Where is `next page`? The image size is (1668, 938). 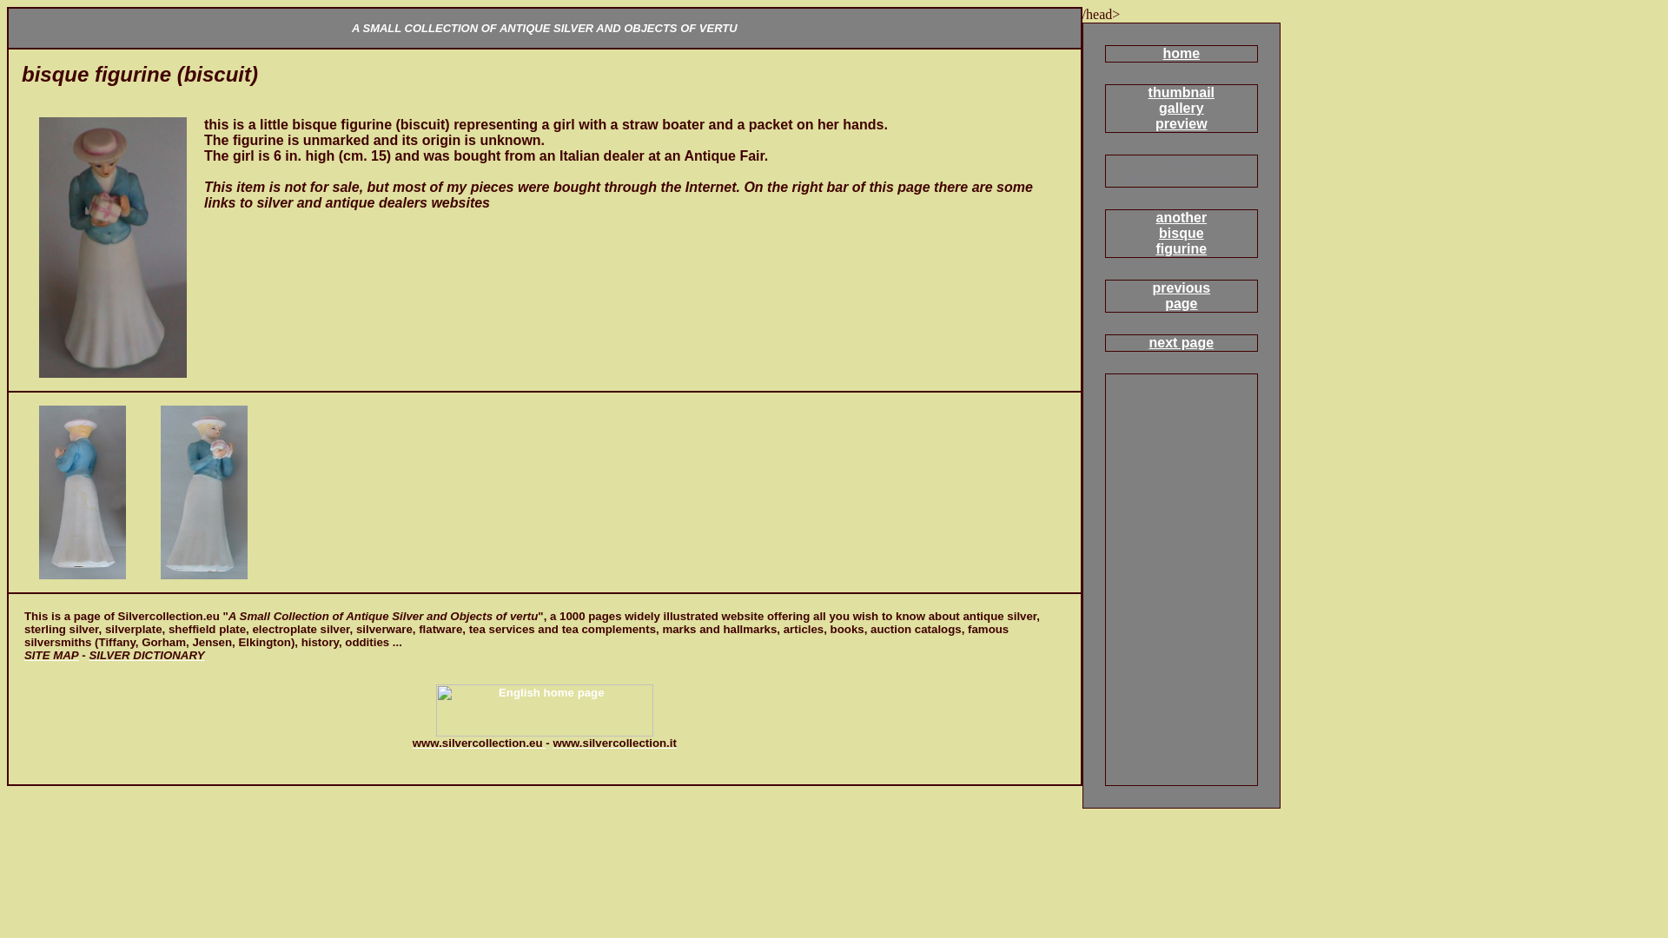
next page is located at coordinates (213, 662).